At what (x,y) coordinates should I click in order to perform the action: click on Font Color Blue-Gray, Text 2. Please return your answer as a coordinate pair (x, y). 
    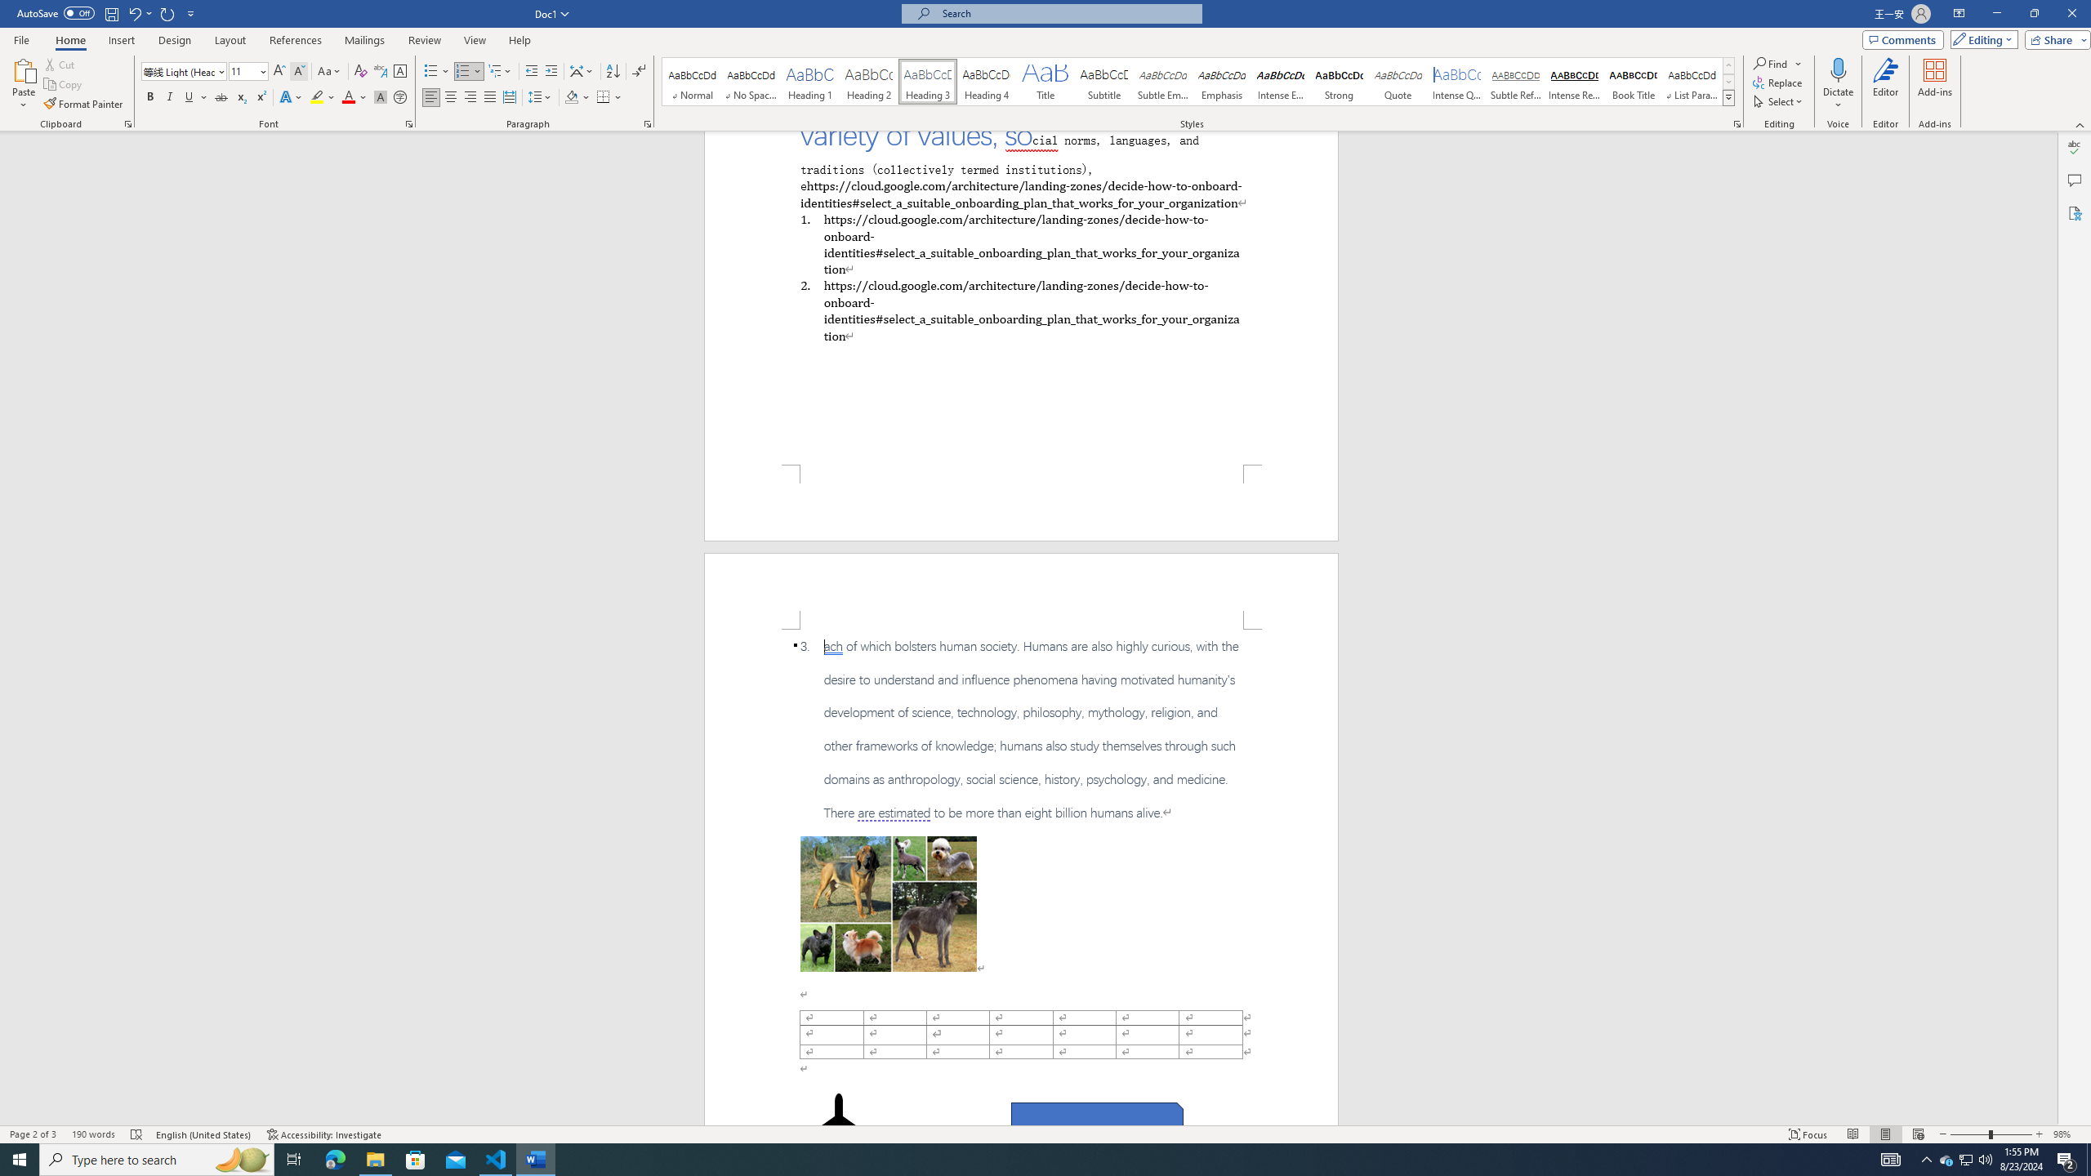
    Looking at the image, I should click on (348, 98).